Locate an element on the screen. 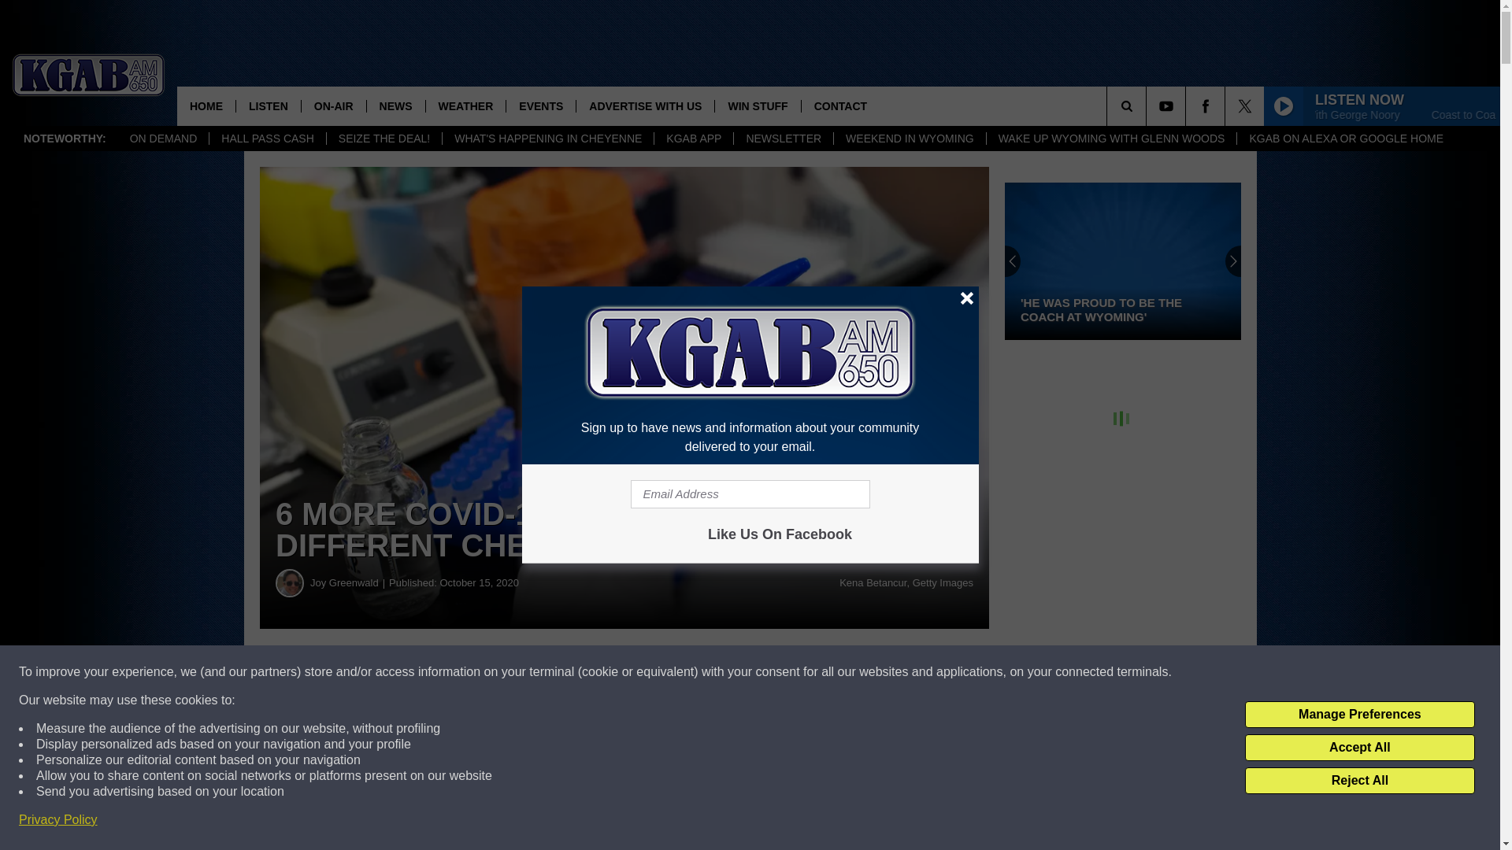 The image size is (1512, 850). Email Address is located at coordinates (750, 494).